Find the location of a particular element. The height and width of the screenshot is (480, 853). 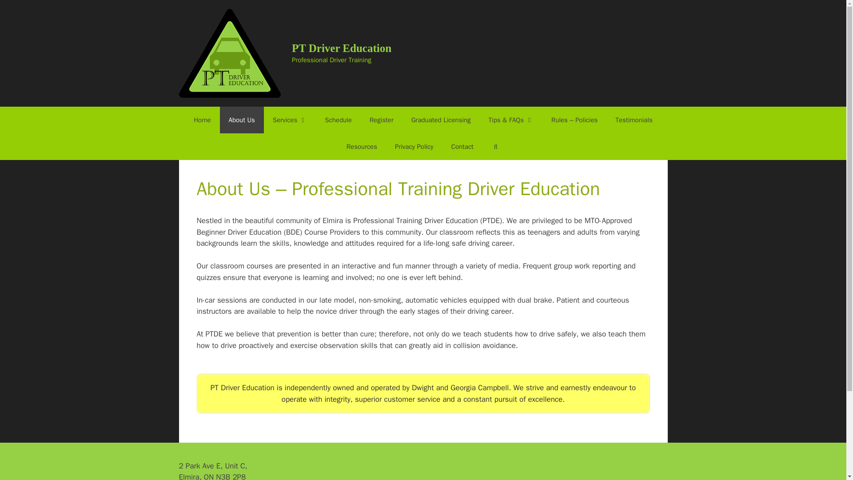

Schedule is located at coordinates (338, 120).